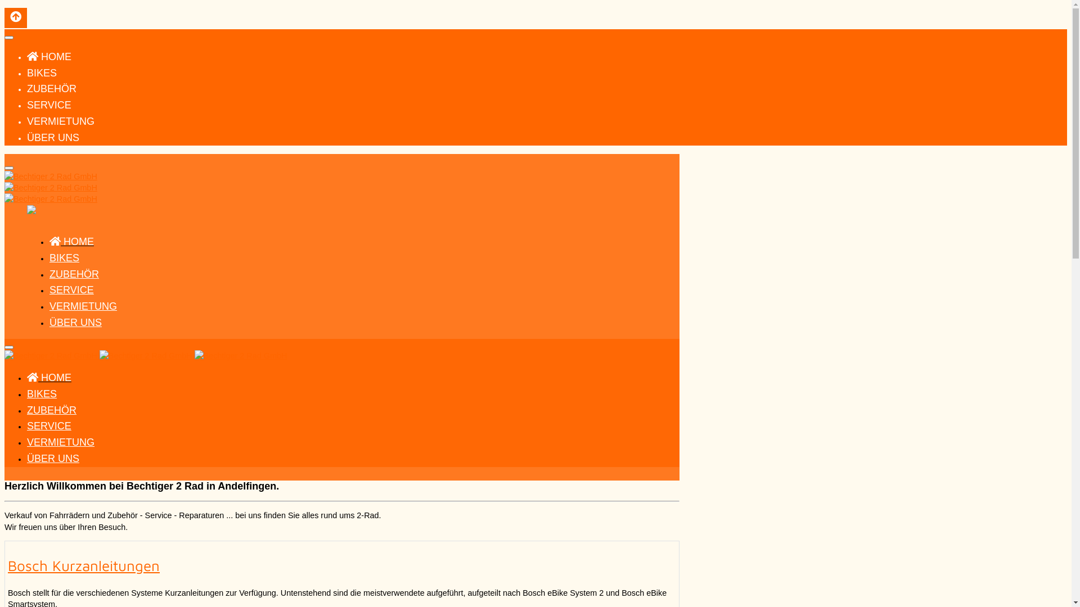 The image size is (1080, 607). What do you see at coordinates (42, 73) in the screenshot?
I see `BIKES` at bounding box center [42, 73].